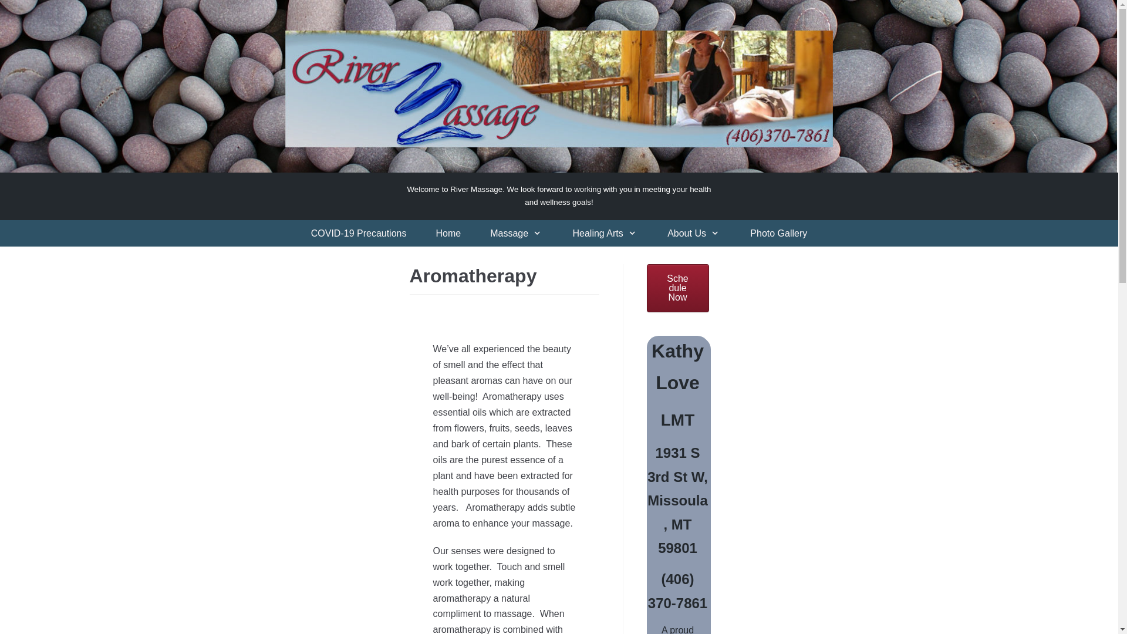 Image resolution: width=1127 pixels, height=634 pixels. I want to click on Massage, so click(517, 234).